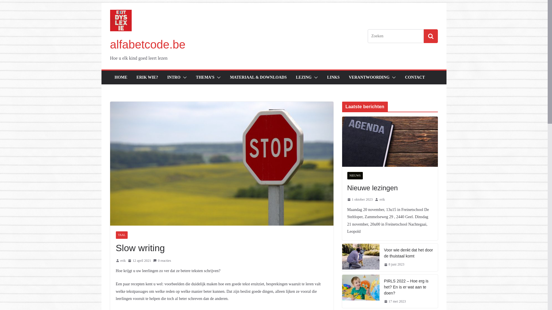 The width and height of the screenshot is (552, 310). I want to click on INTRO, so click(174, 77).